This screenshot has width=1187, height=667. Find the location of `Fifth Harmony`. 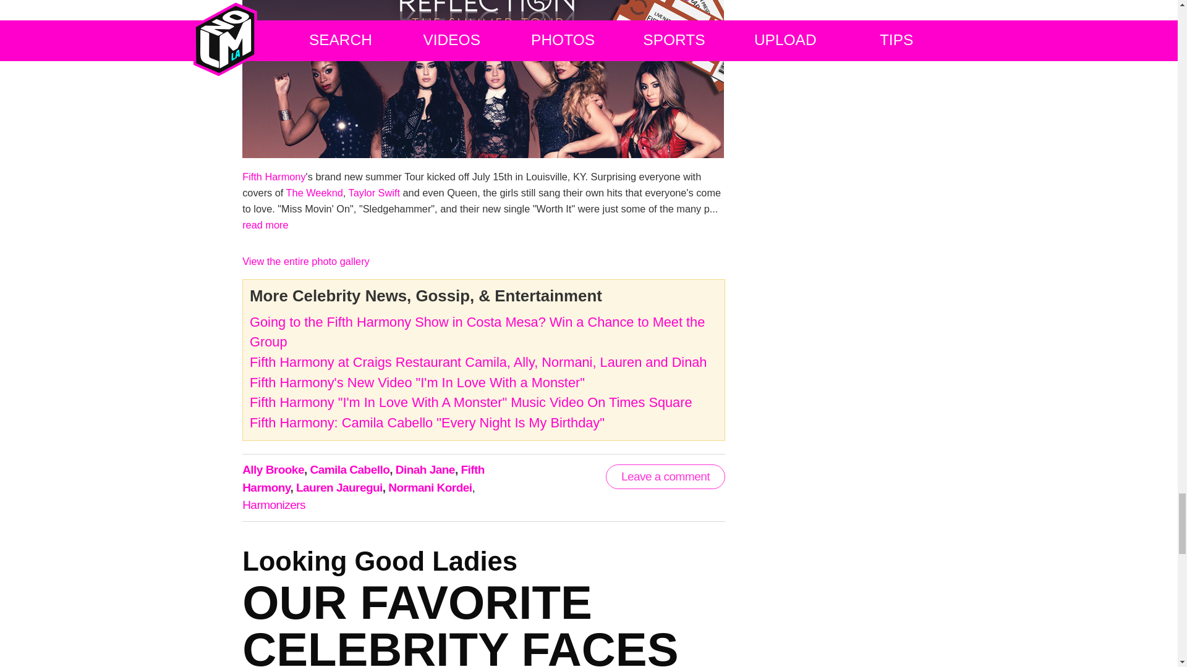

Fifth Harmony is located at coordinates (273, 176).